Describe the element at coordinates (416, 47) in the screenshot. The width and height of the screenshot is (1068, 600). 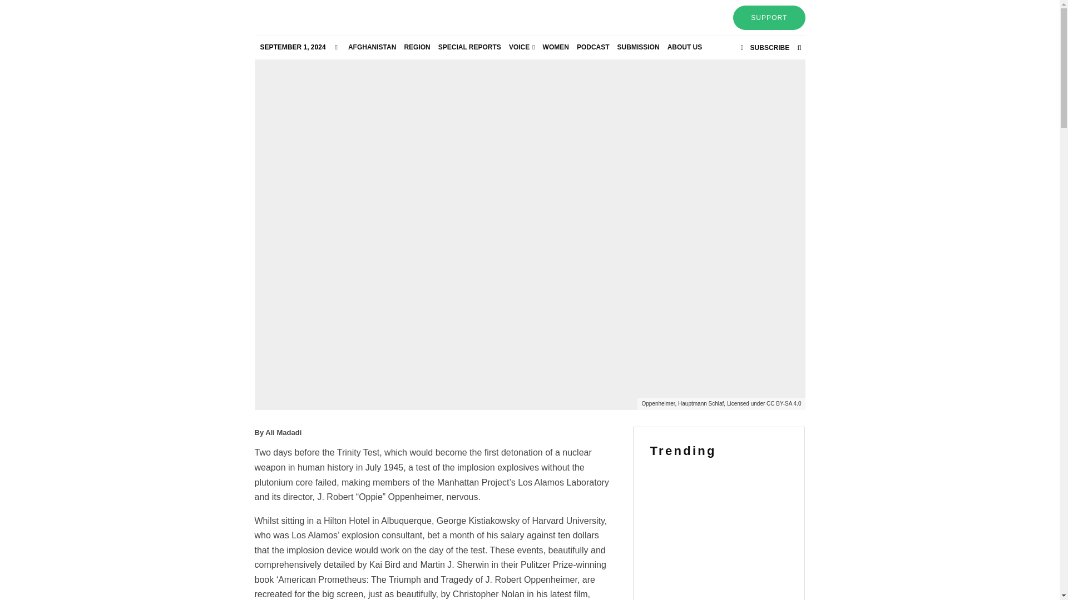
I see `REGION` at that location.